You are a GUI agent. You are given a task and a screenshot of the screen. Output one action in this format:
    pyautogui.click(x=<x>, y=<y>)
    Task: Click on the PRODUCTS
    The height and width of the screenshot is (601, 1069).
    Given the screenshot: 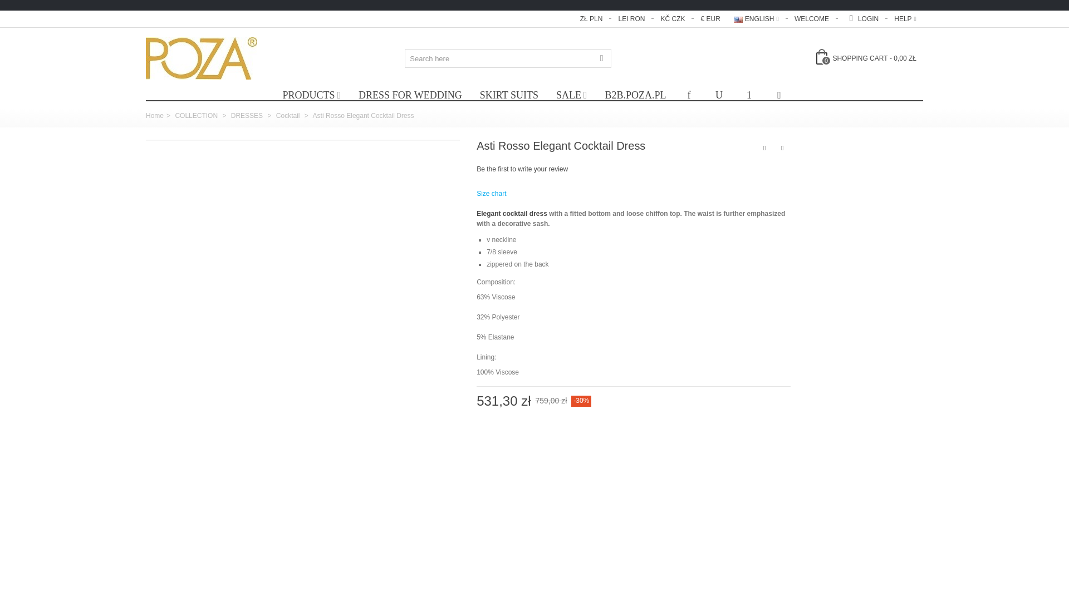 What is the action you would take?
    pyautogui.click(x=311, y=95)
    